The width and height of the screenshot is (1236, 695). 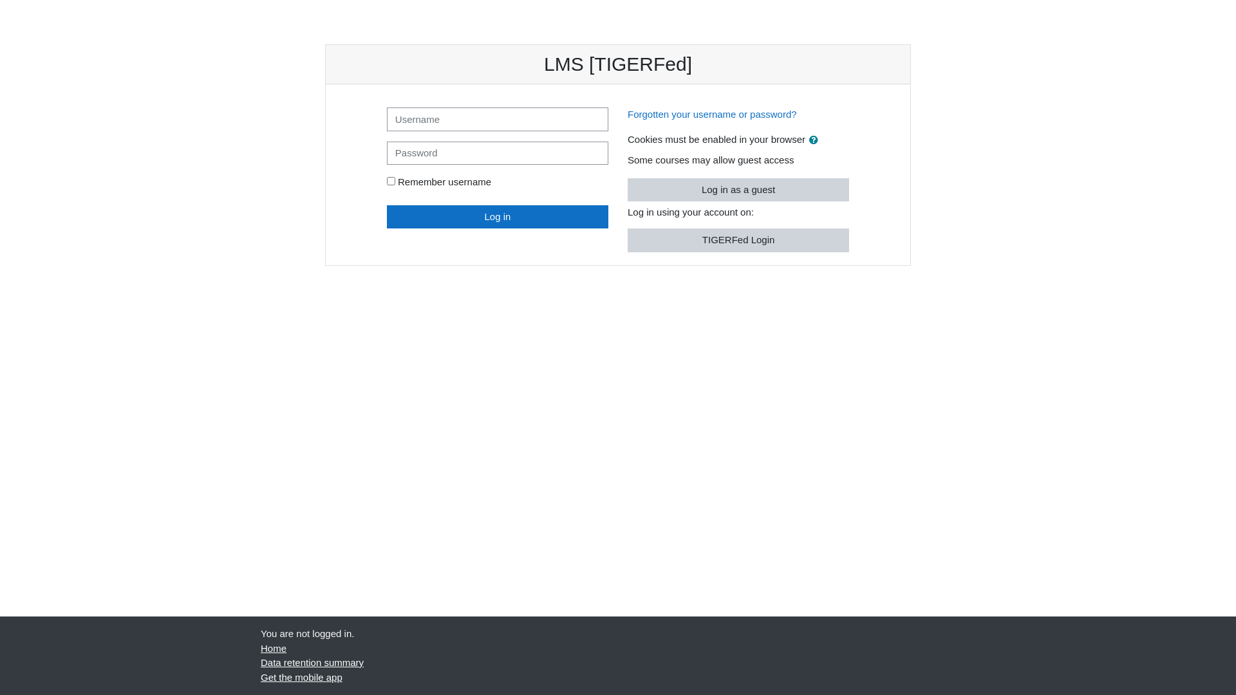 What do you see at coordinates (498, 216) in the screenshot?
I see `Log in` at bounding box center [498, 216].